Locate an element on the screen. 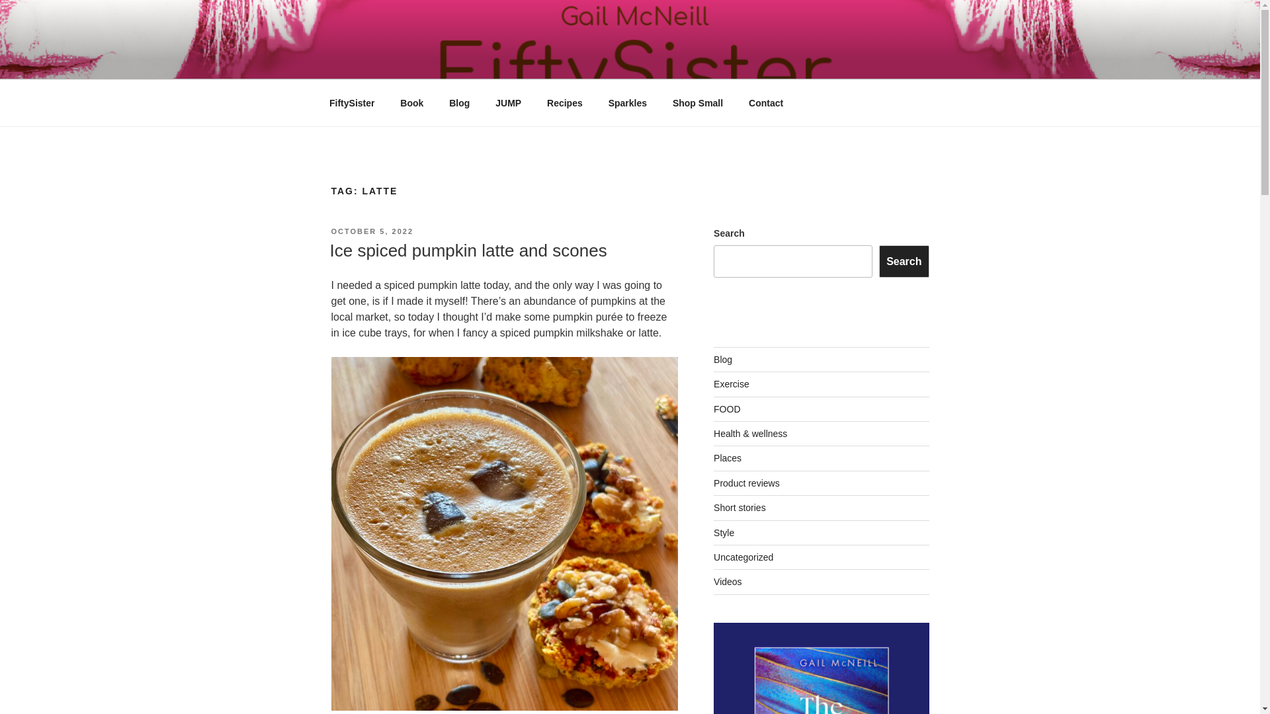 The height and width of the screenshot is (714, 1270). Blog is located at coordinates (459, 103).